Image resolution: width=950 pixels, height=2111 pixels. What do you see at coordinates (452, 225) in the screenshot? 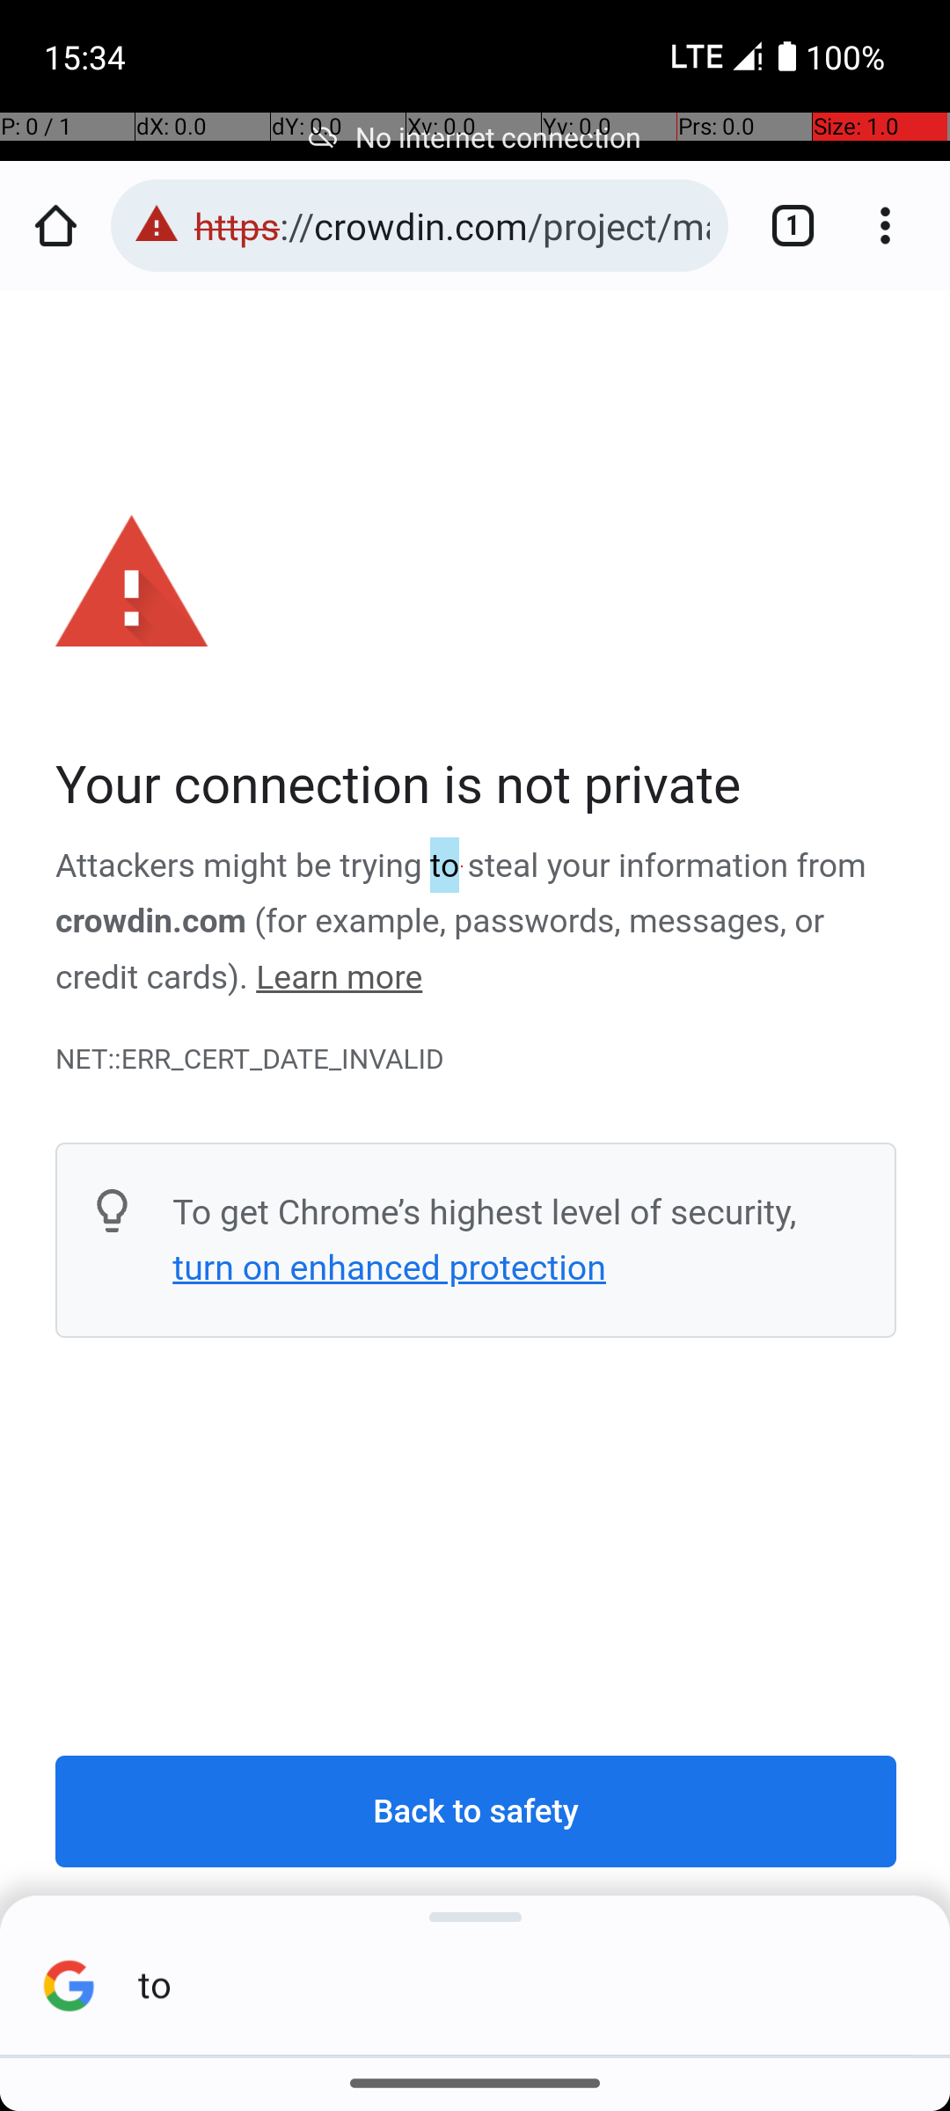
I see `https://crowdin.com/project/markor/invite` at bounding box center [452, 225].